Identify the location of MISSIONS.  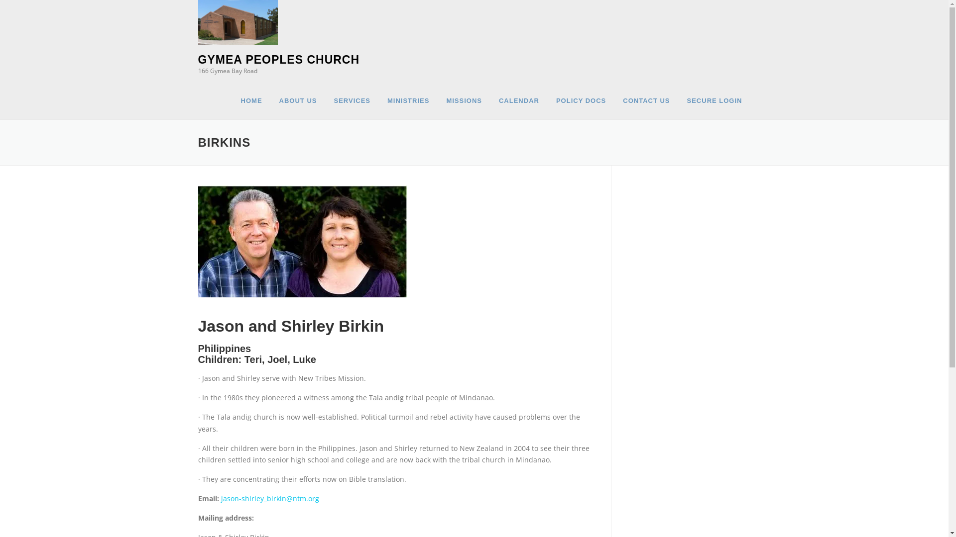
(464, 100).